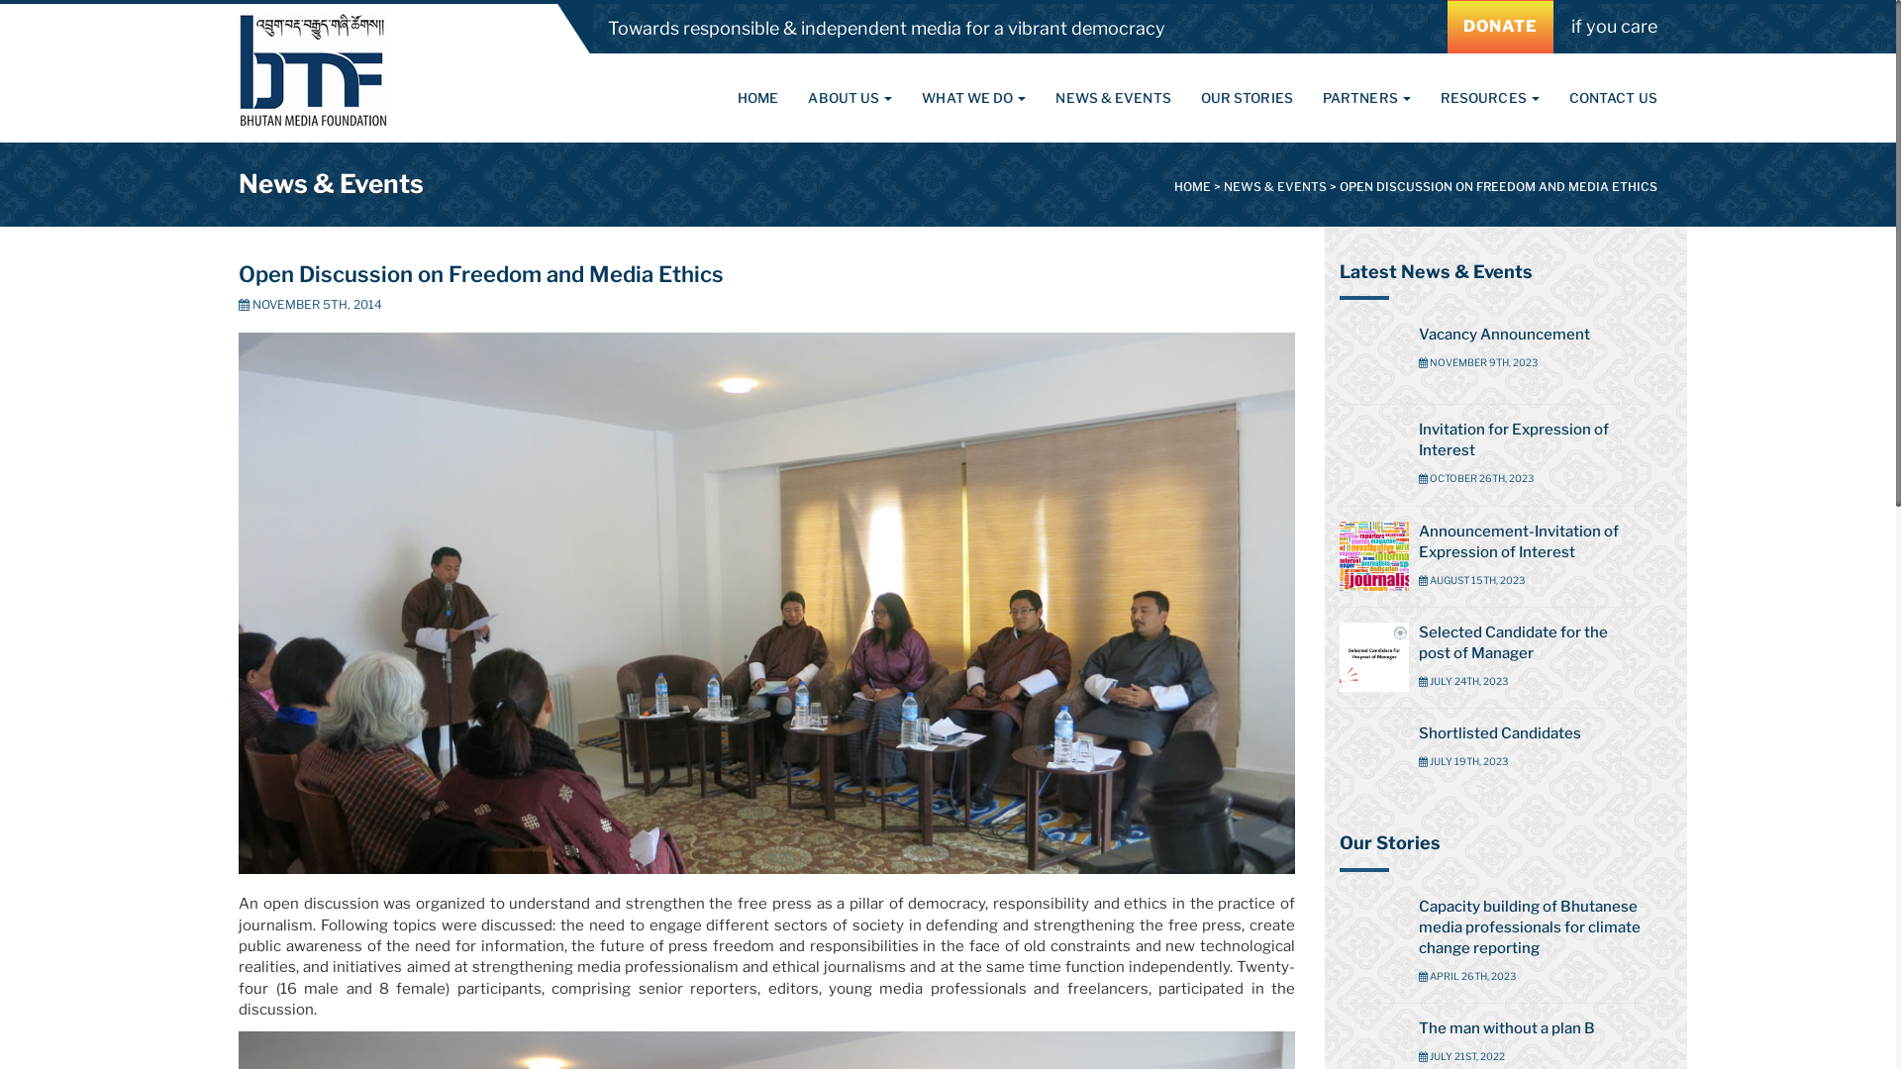 The width and height of the screenshot is (1901, 1069). What do you see at coordinates (1113, 98) in the screenshot?
I see `NEWS & EVENTS` at bounding box center [1113, 98].